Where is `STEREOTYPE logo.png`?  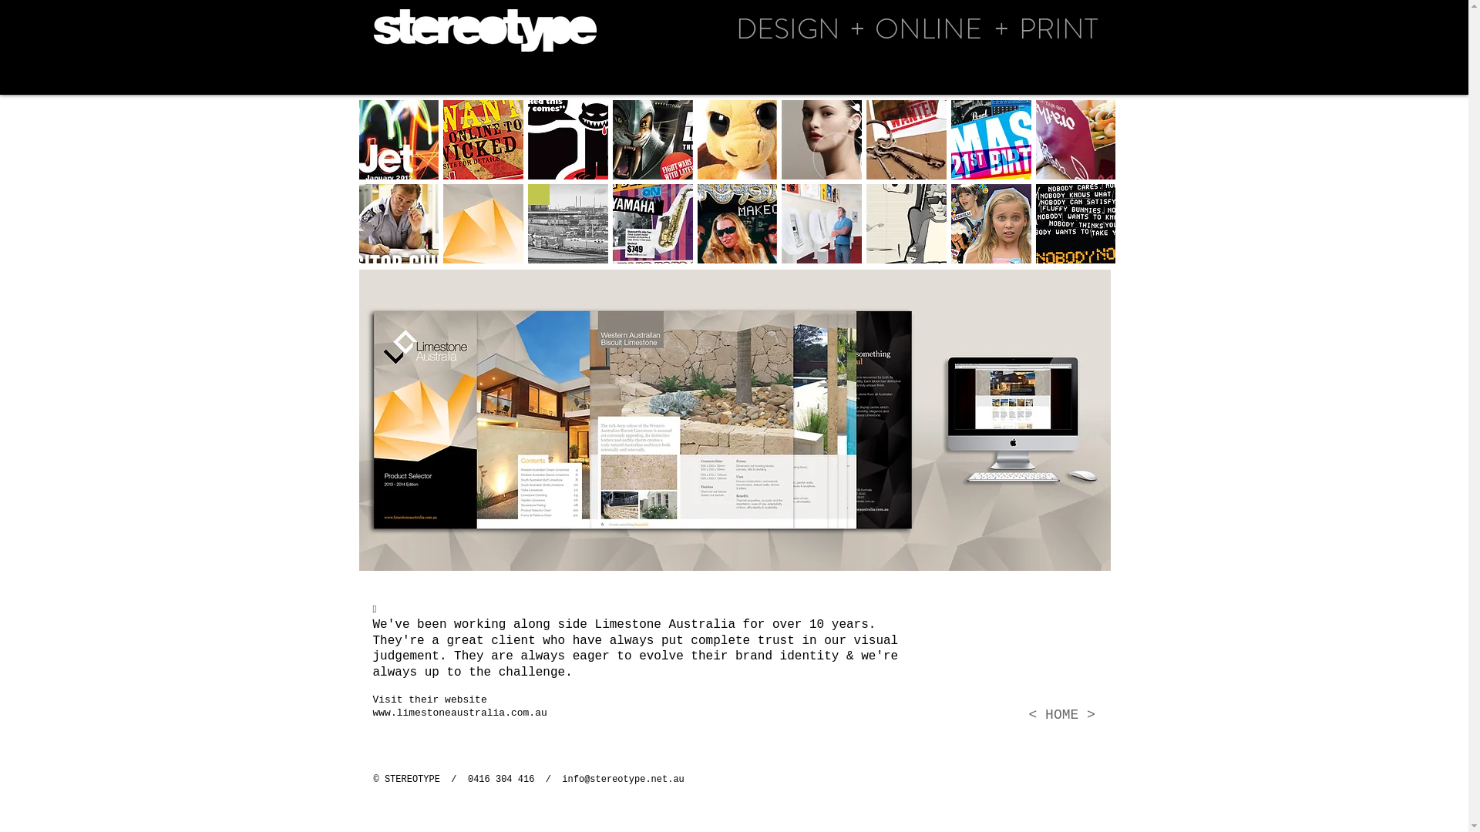
STEREOTYPE logo.png is located at coordinates (484, 30).